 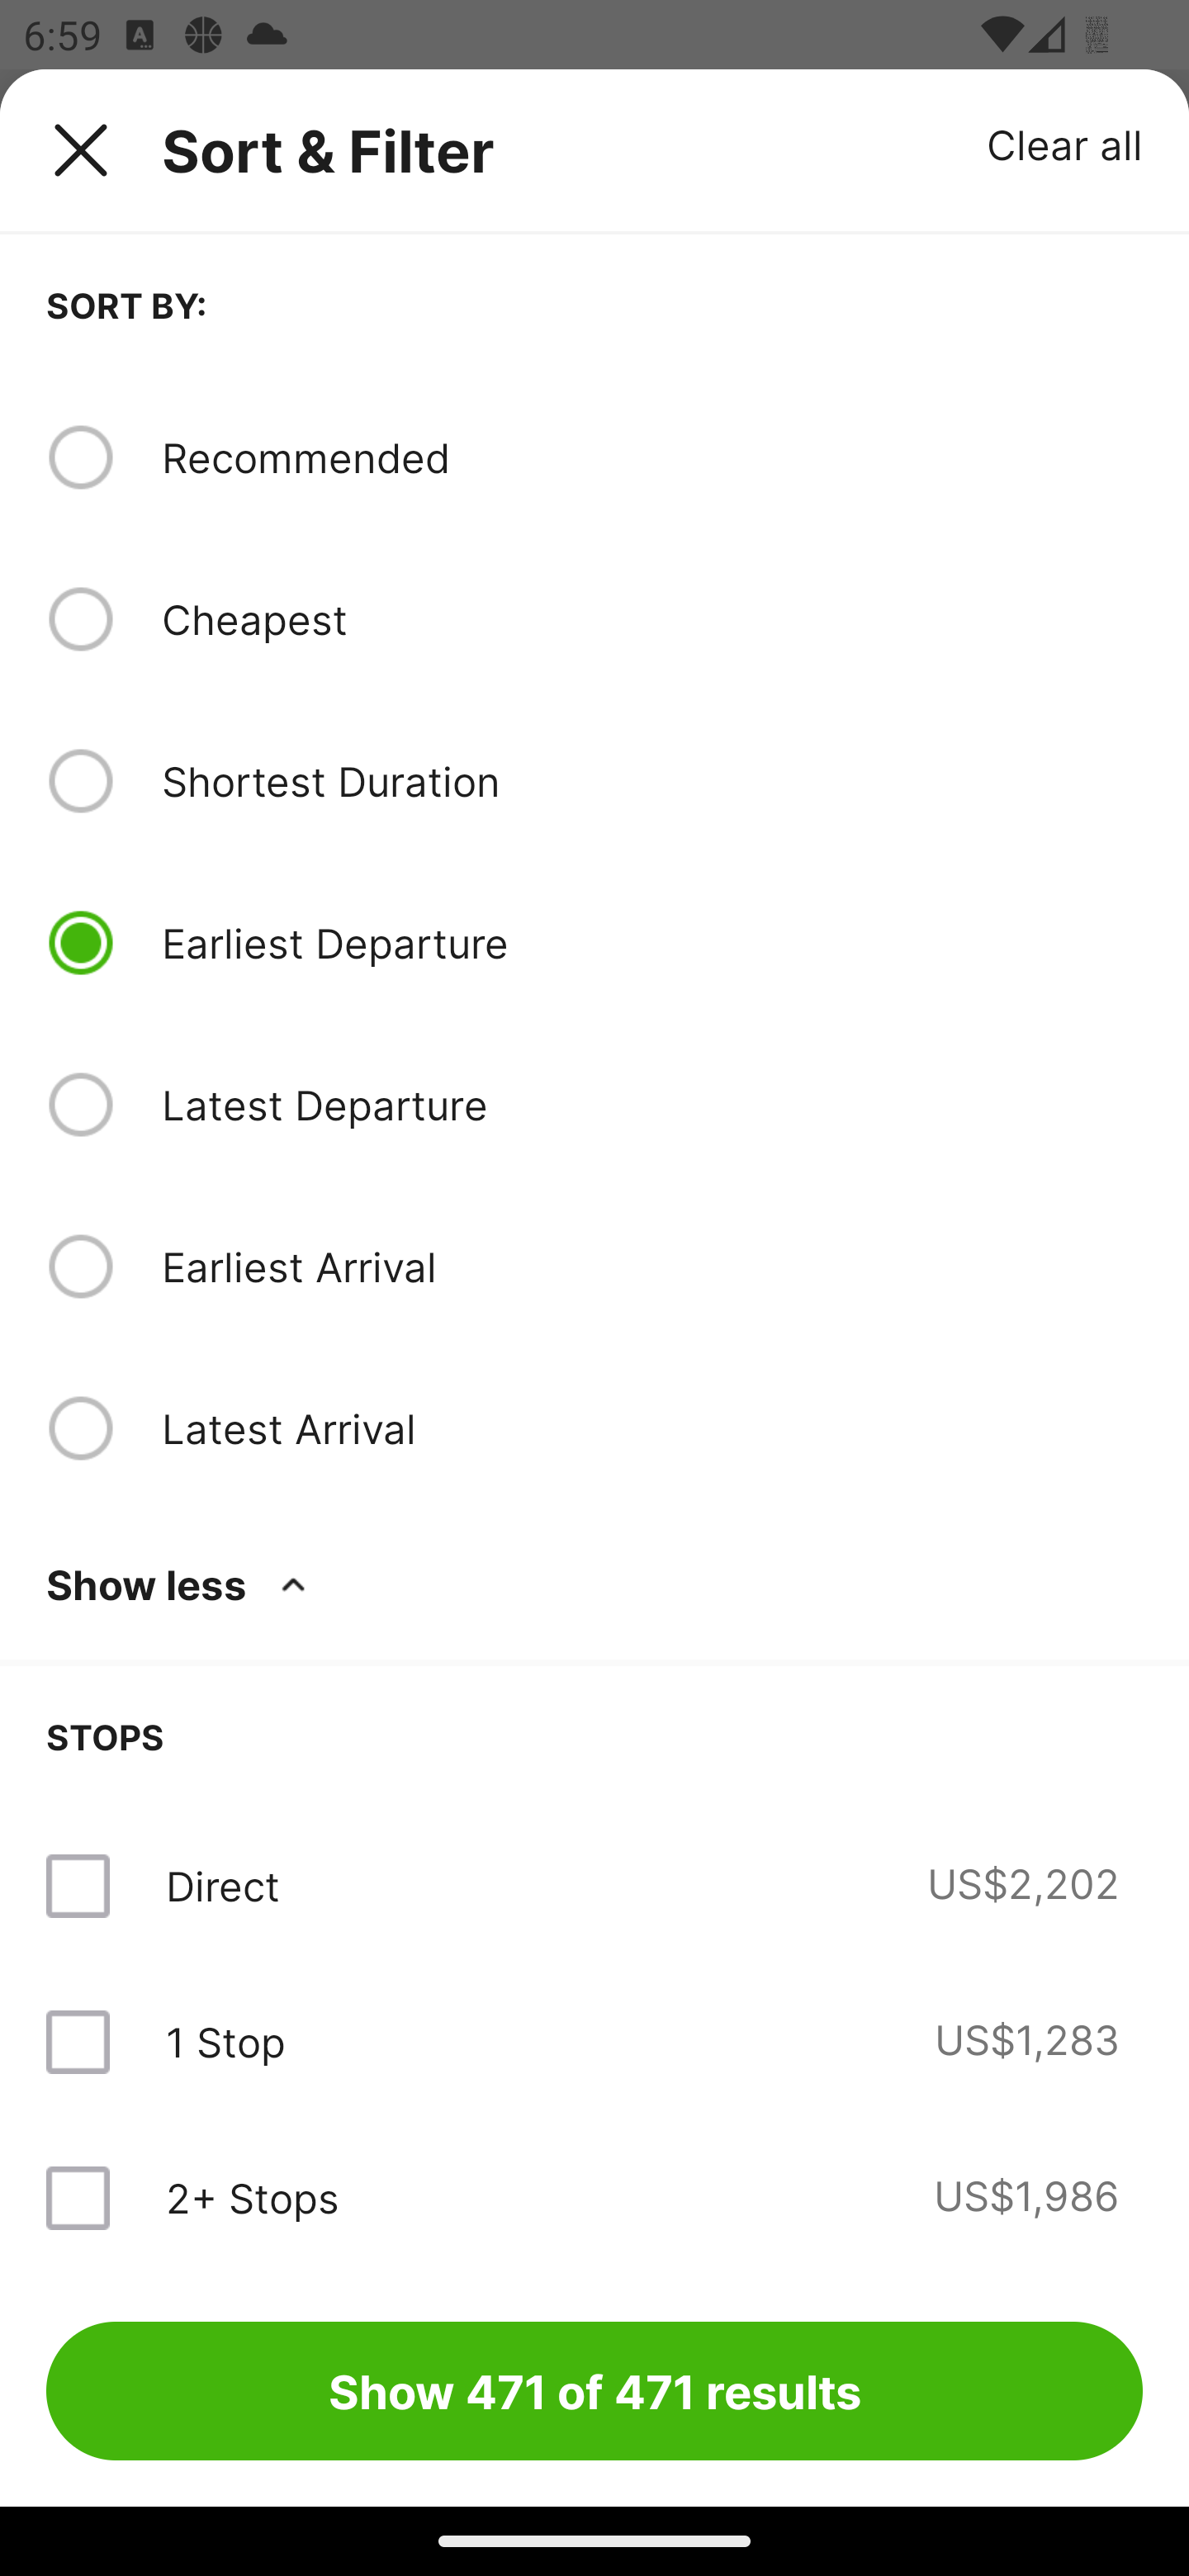 What do you see at coordinates (651, 619) in the screenshot?
I see `Cheapest` at bounding box center [651, 619].